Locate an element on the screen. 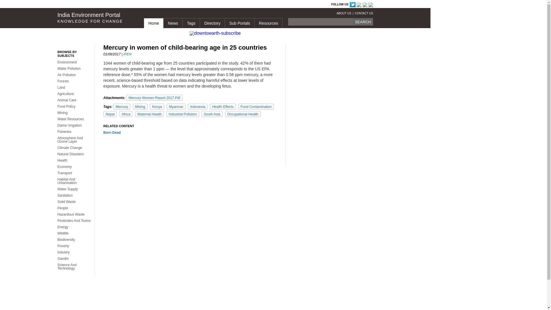 This screenshot has height=310, width=551. Directory is located at coordinates (212, 23).